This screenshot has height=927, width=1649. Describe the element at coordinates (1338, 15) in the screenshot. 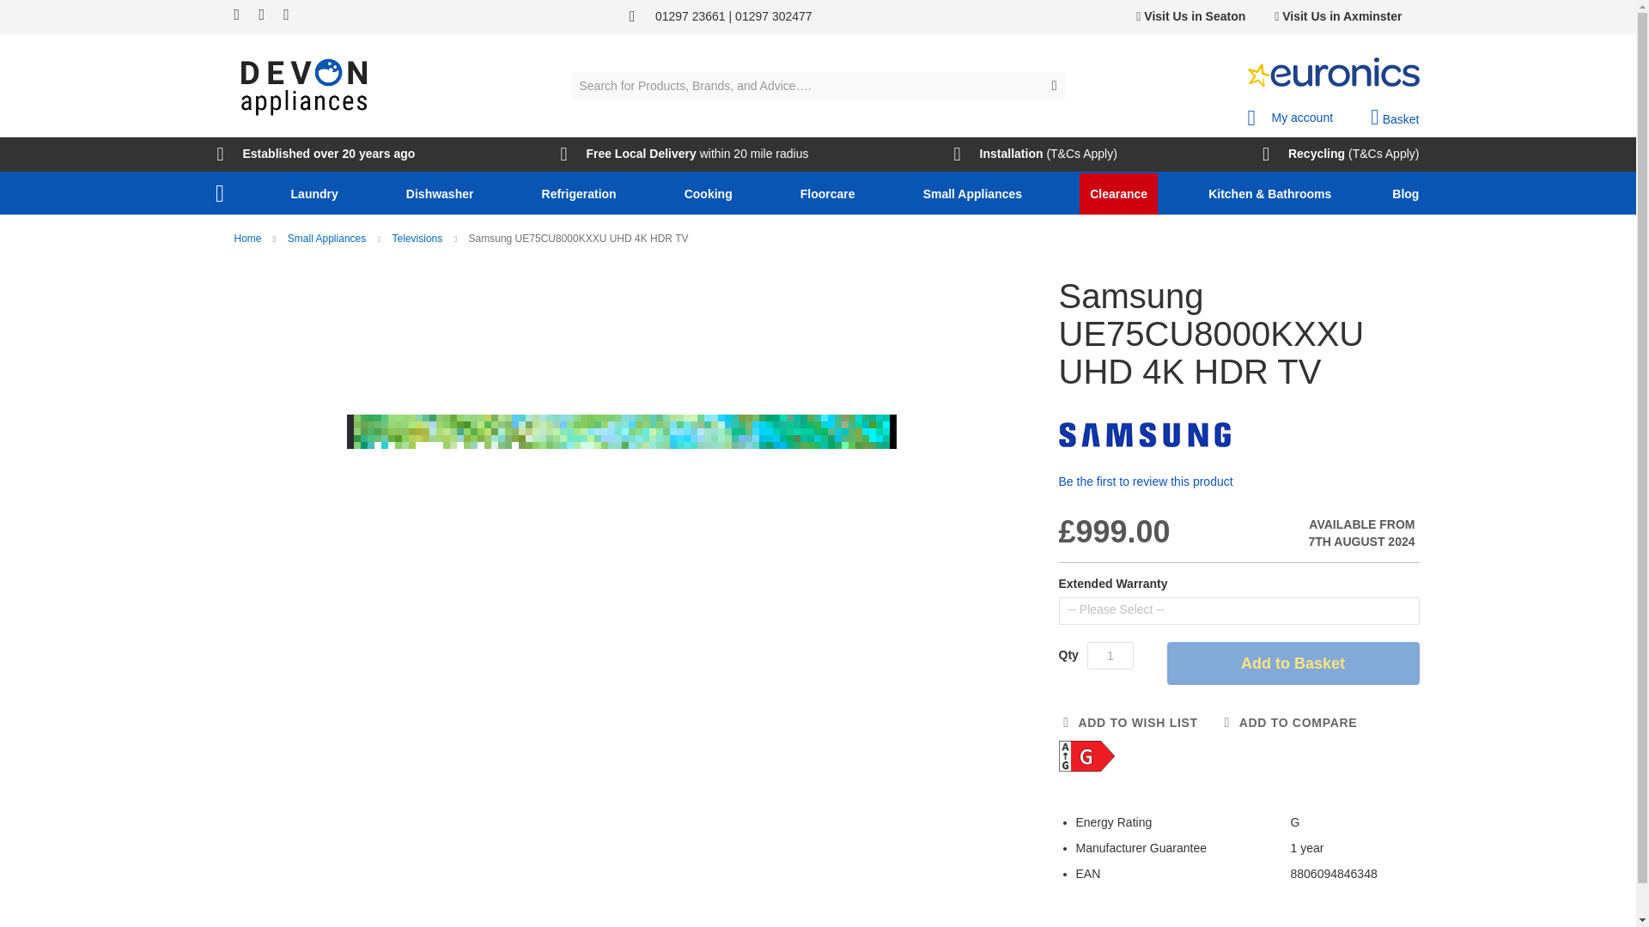

I see `Visit Us in Axminster` at that location.